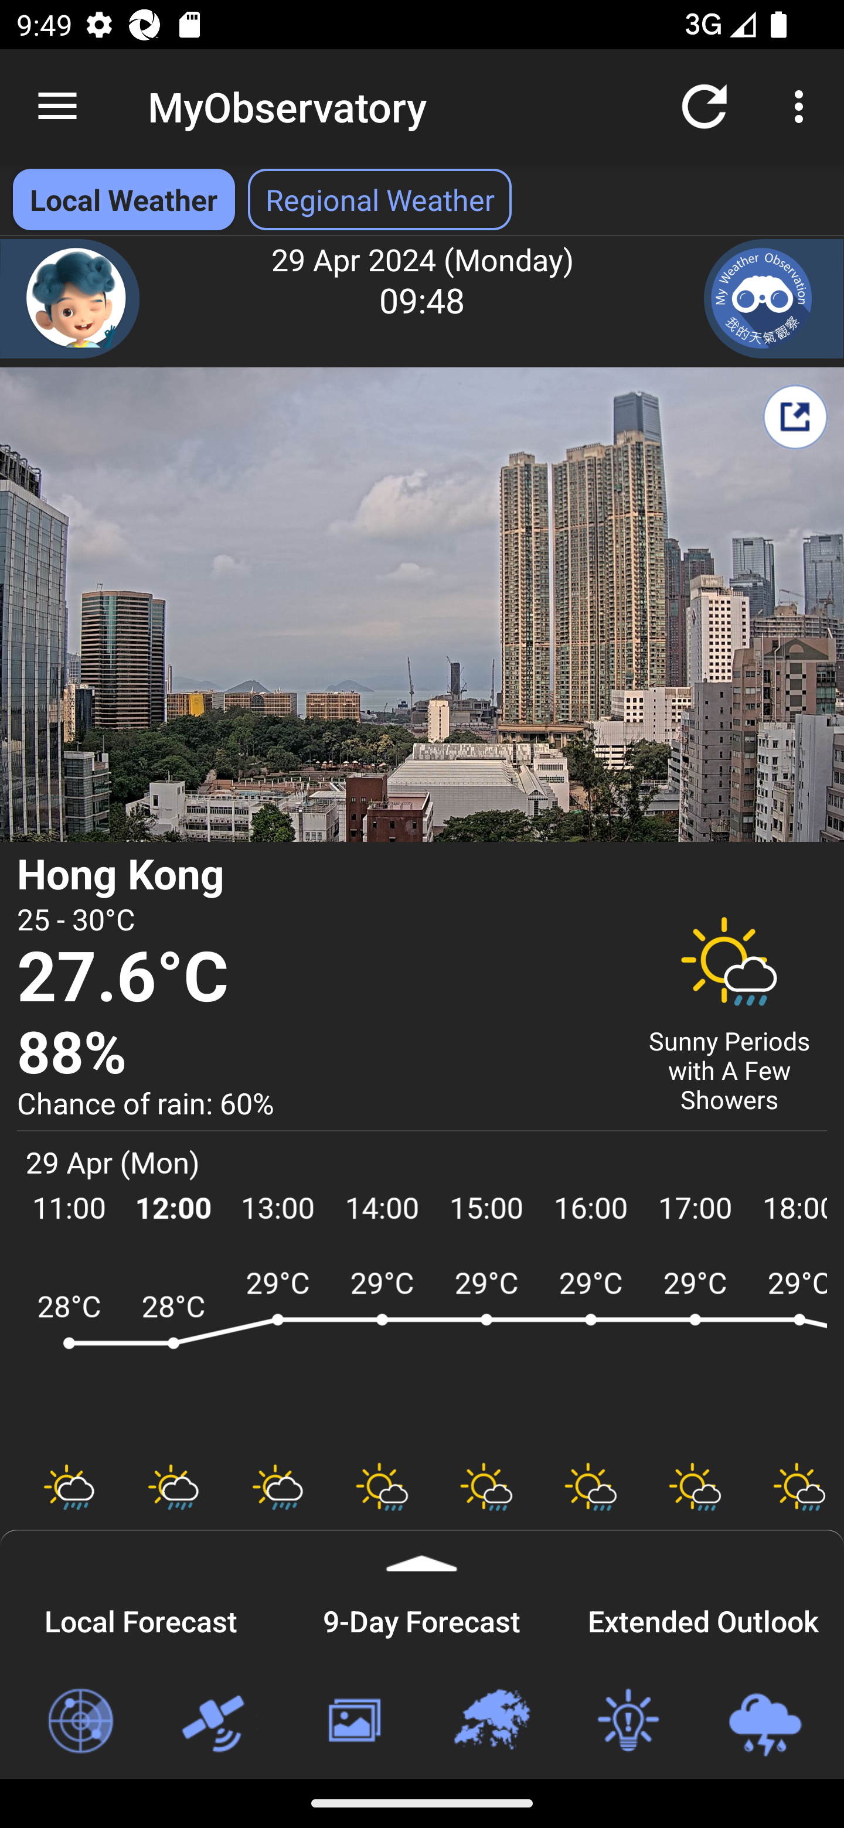  Describe the element at coordinates (70, 299) in the screenshot. I see `Chatbot` at that location.